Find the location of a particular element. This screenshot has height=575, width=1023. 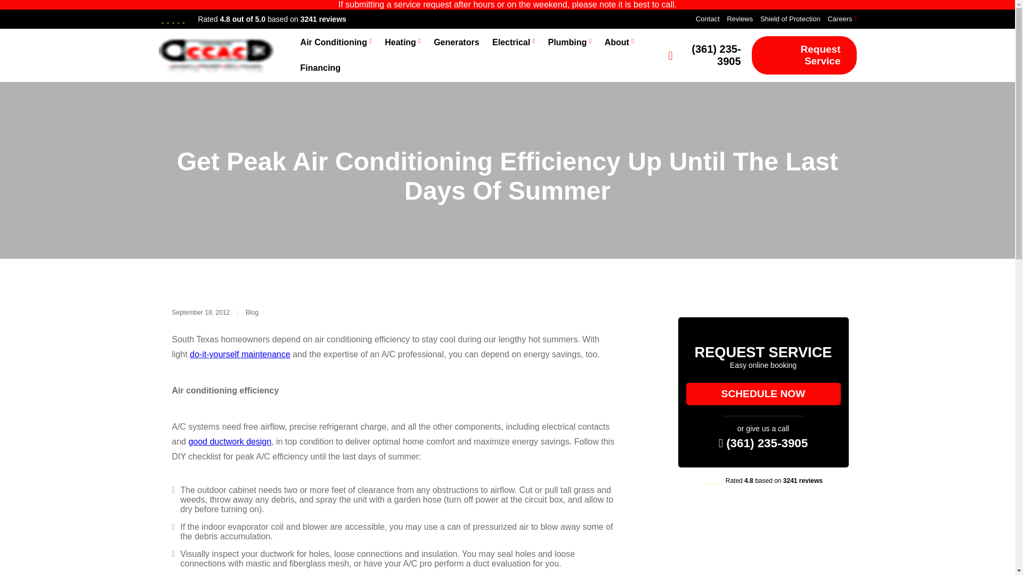

Careers is located at coordinates (840, 19).